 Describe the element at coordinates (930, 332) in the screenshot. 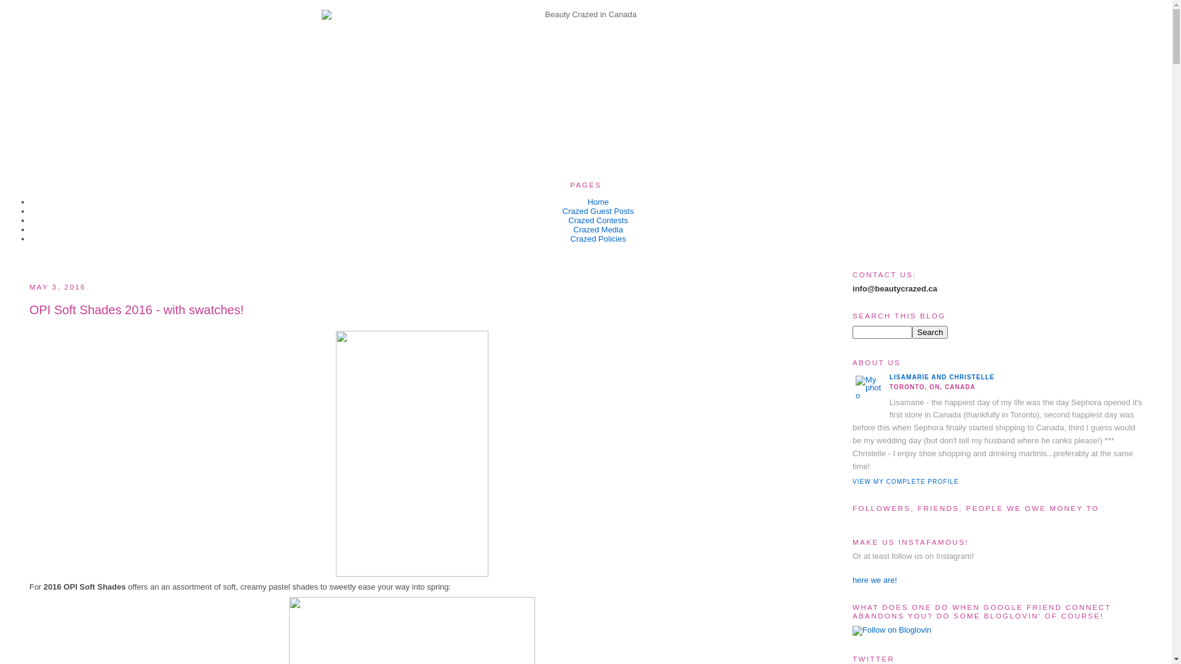

I see `Search` at that location.